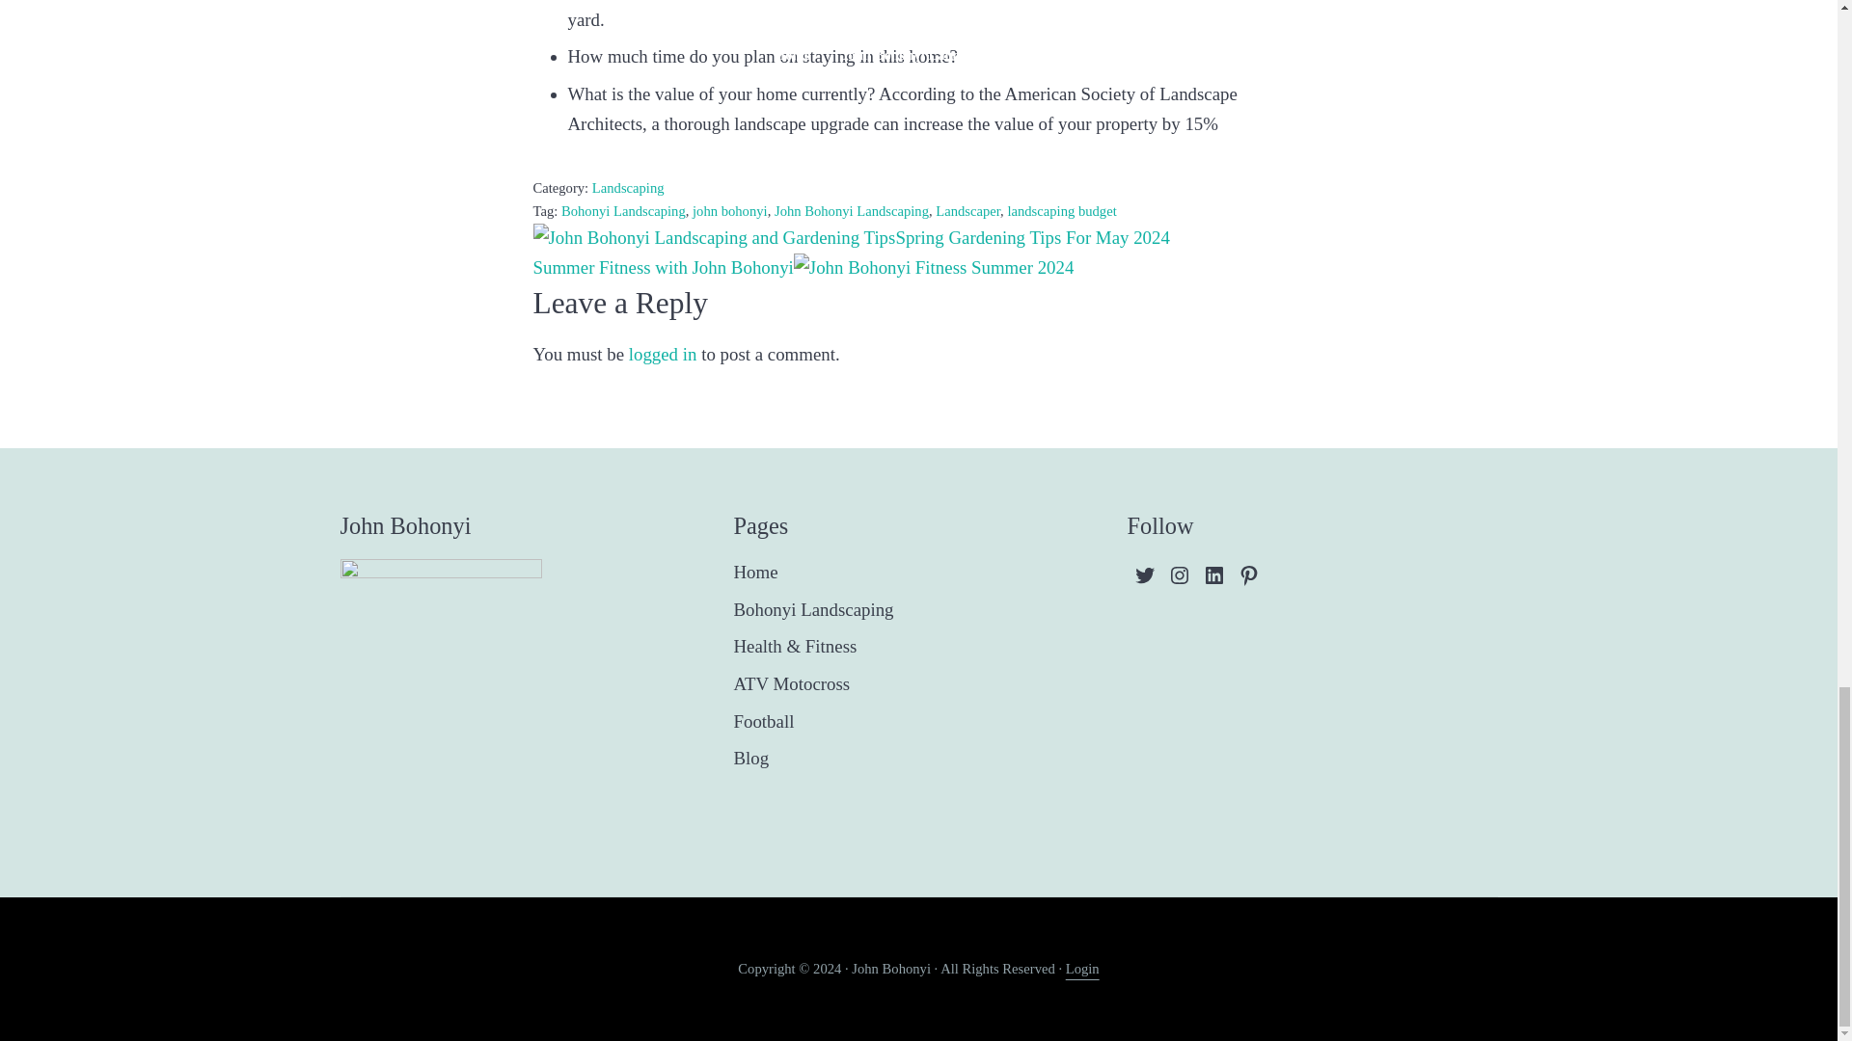 The height and width of the screenshot is (1041, 1852). I want to click on Bohonyi Landscaping, so click(812, 610).